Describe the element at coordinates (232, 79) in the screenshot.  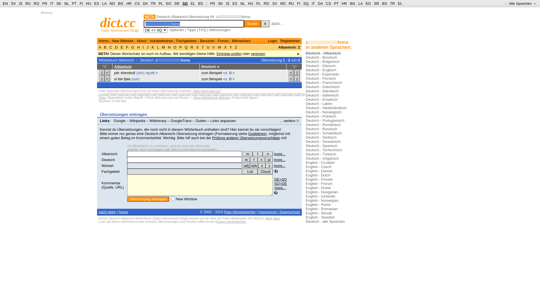
I see `B.>` at that location.